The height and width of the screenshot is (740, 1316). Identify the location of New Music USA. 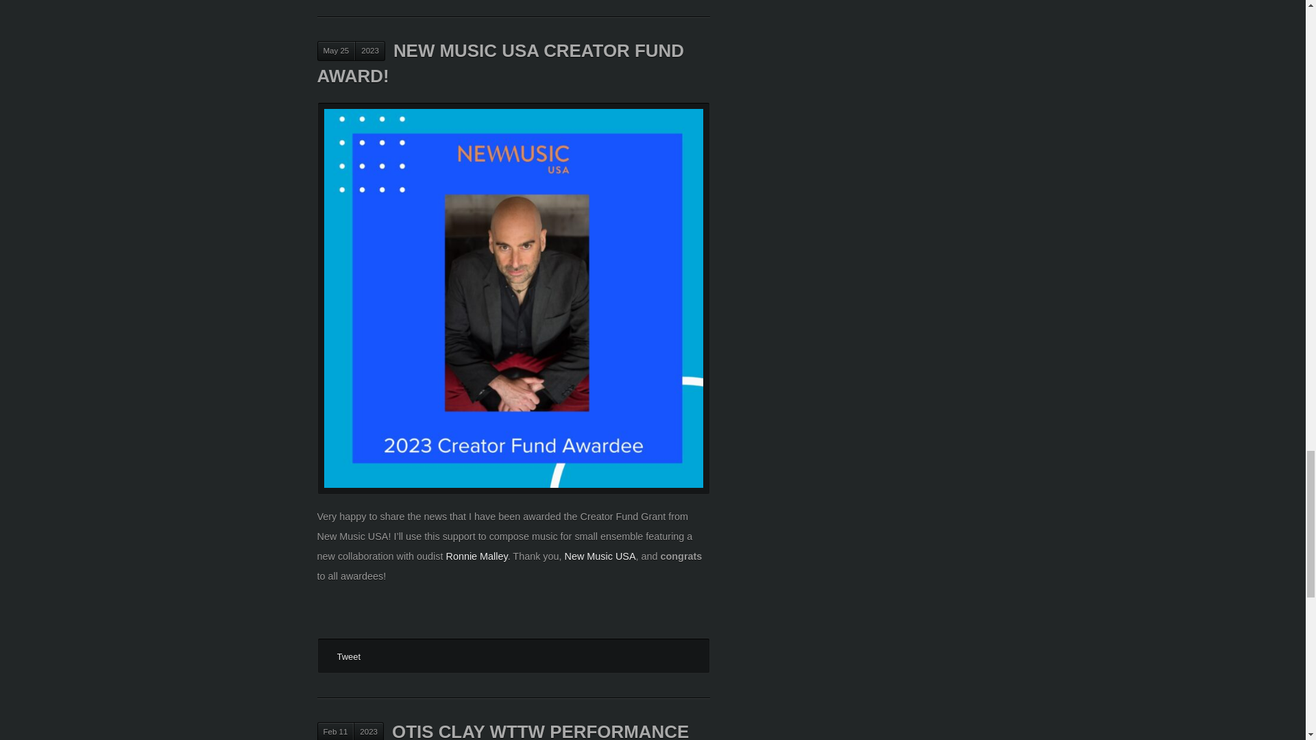
(600, 556).